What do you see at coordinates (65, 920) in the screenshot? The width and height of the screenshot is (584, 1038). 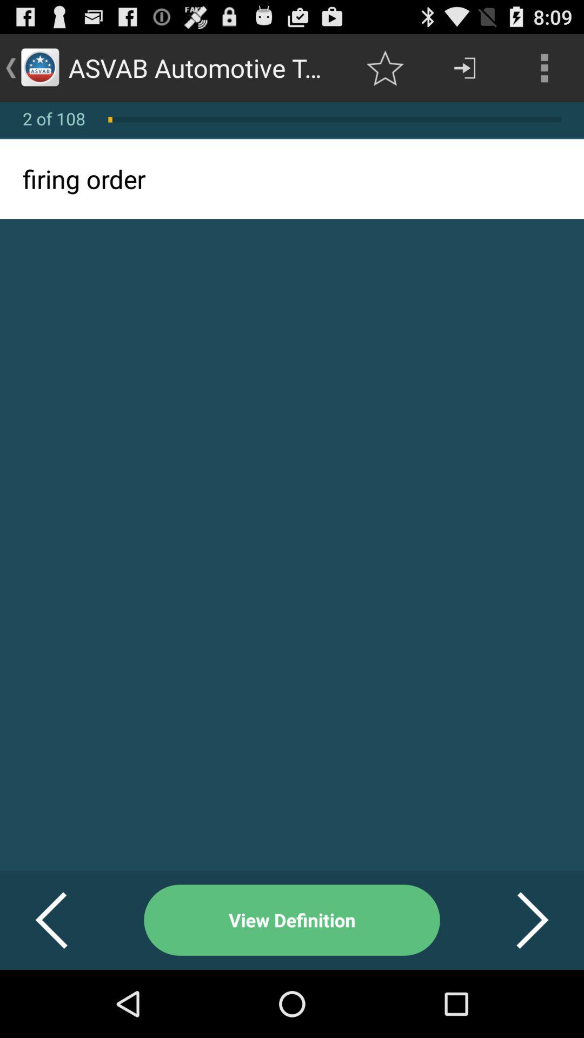 I see `launch the item next to view definition` at bounding box center [65, 920].